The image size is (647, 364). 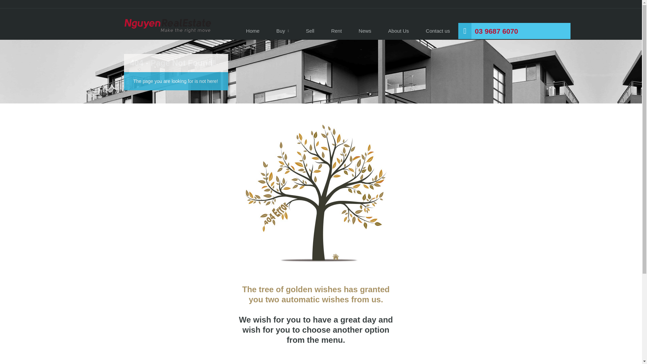 I want to click on Rent, so click(x=337, y=31).